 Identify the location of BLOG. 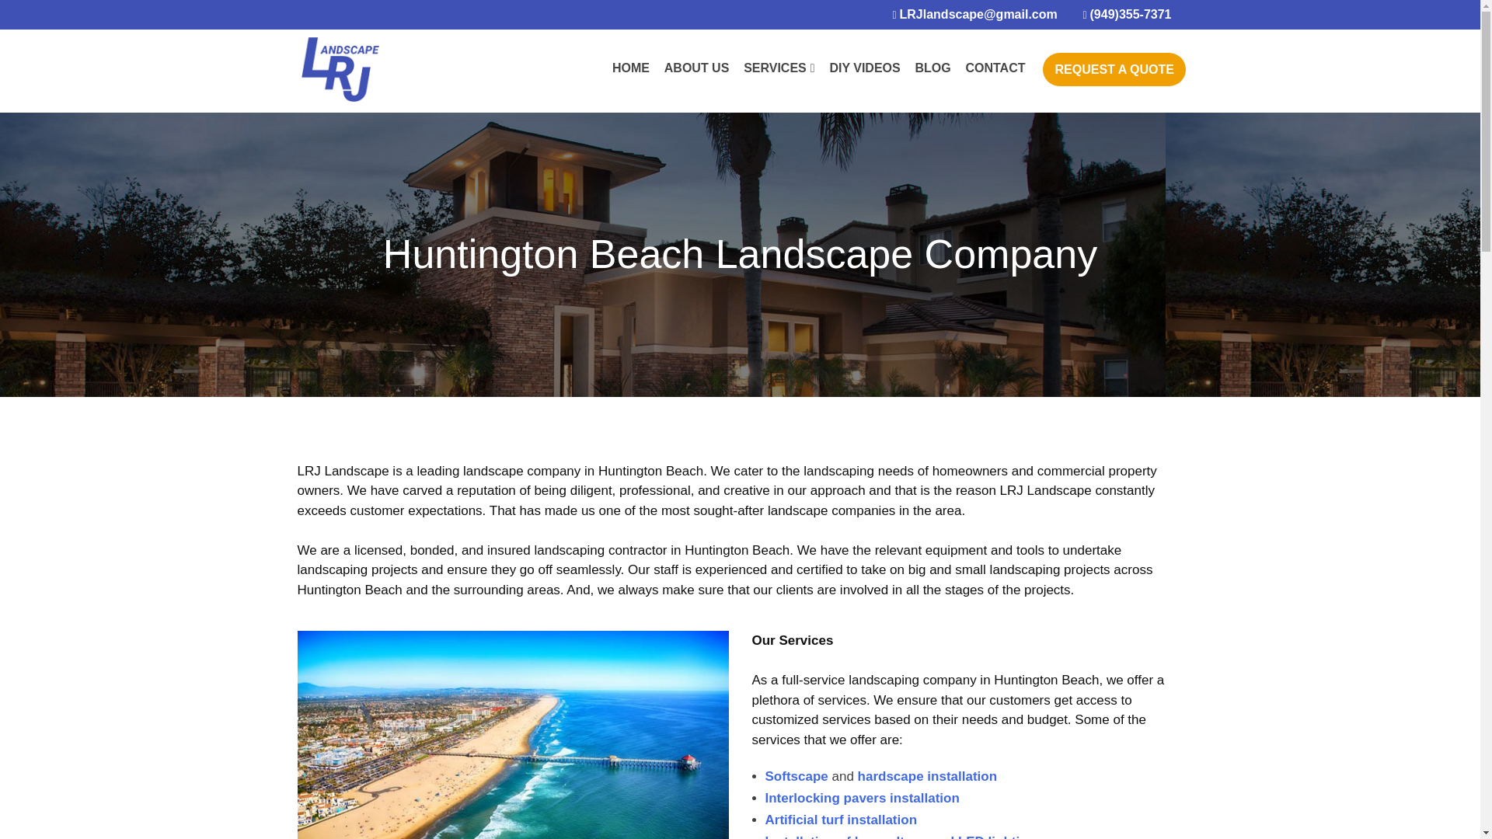
(932, 67).